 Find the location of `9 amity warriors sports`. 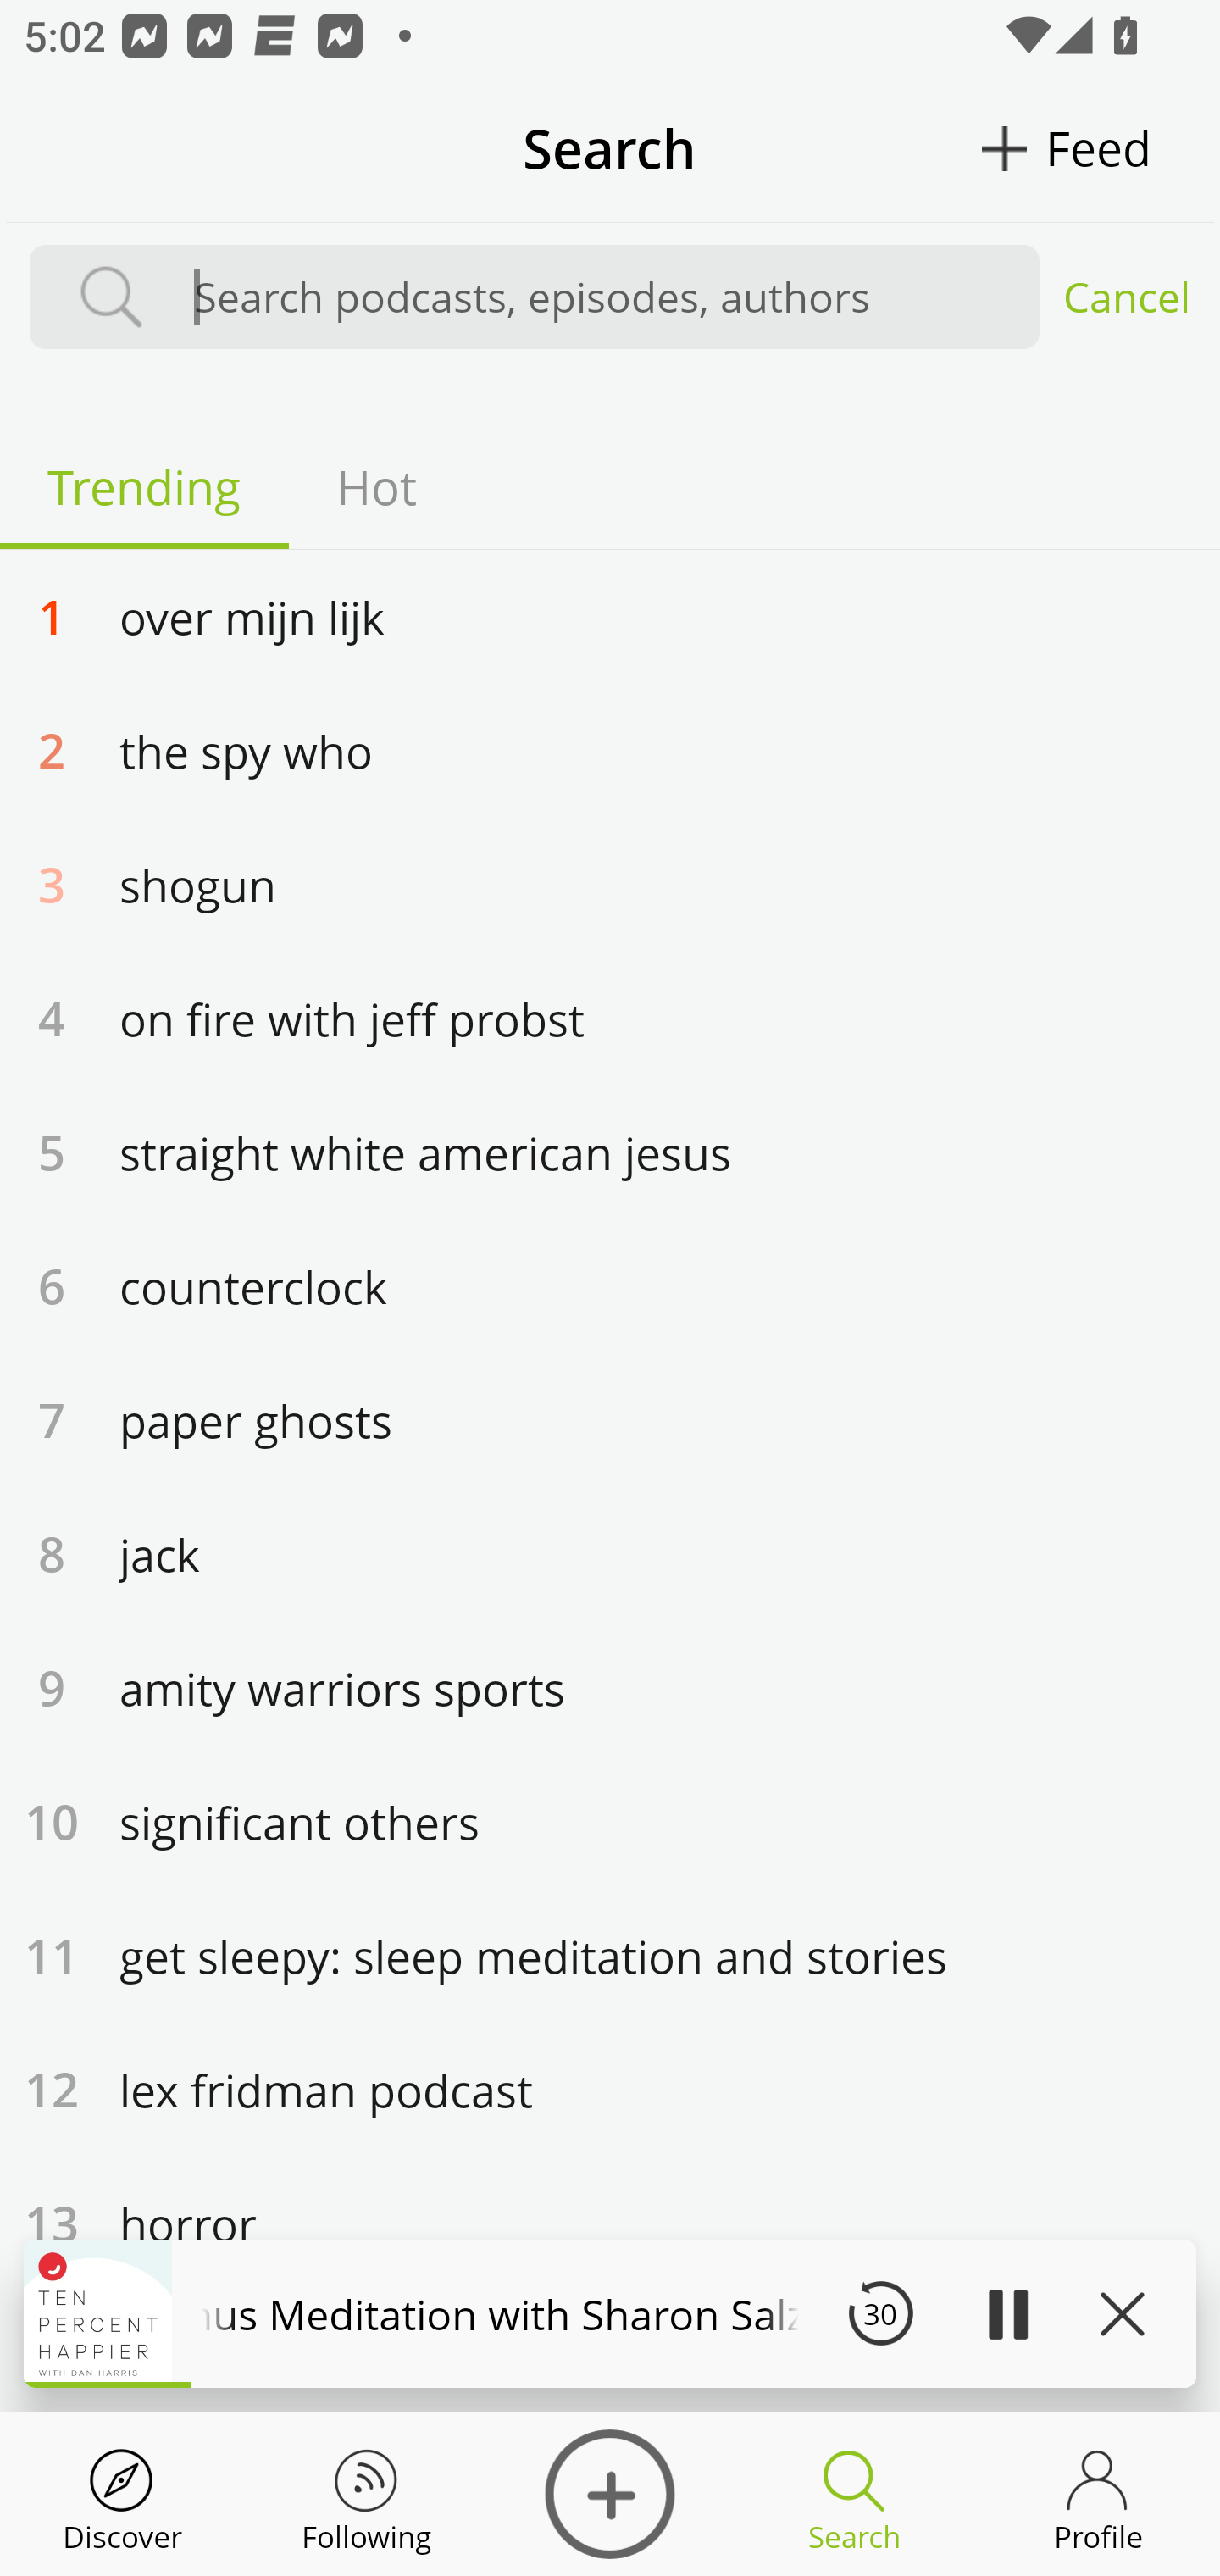

9 amity warriors sports is located at coordinates (610, 1687).